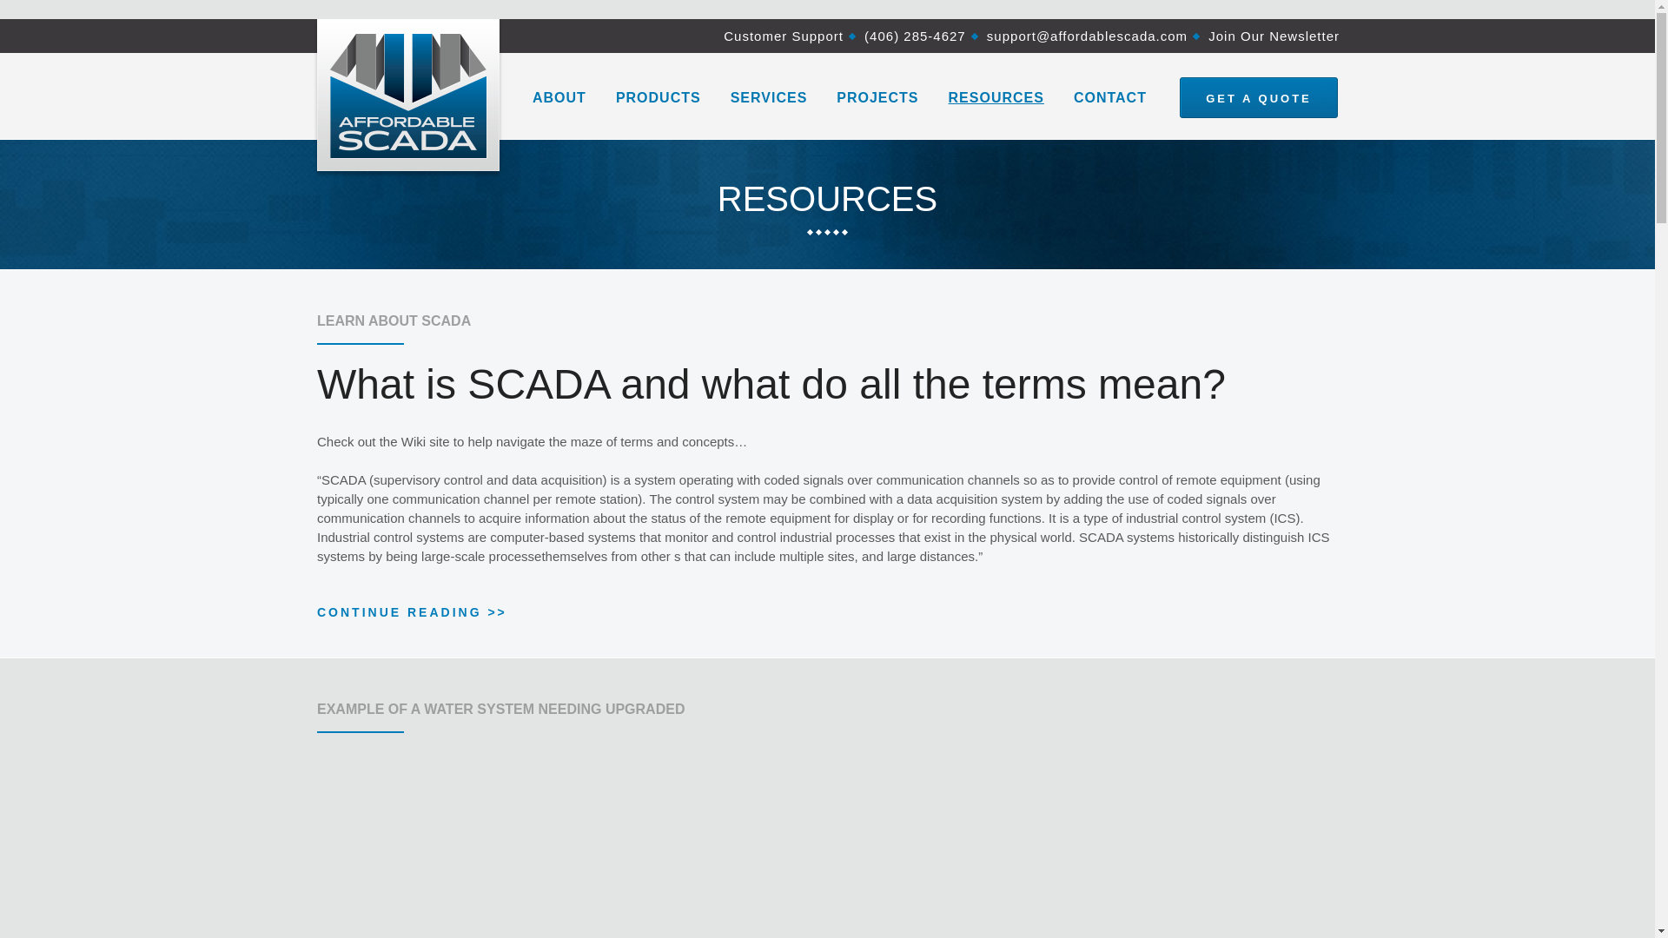 This screenshot has width=1668, height=938. What do you see at coordinates (1258, 97) in the screenshot?
I see `GET A QUOTE` at bounding box center [1258, 97].